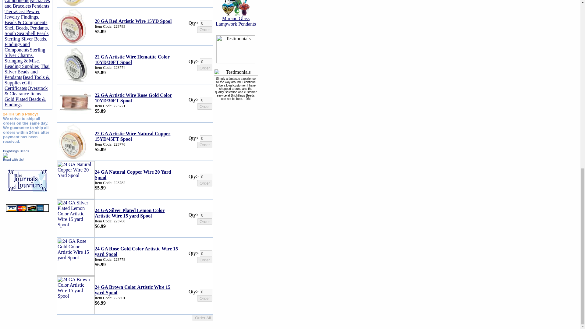  What do you see at coordinates (16, 151) in the screenshot?
I see `Brightlings Beads` at bounding box center [16, 151].